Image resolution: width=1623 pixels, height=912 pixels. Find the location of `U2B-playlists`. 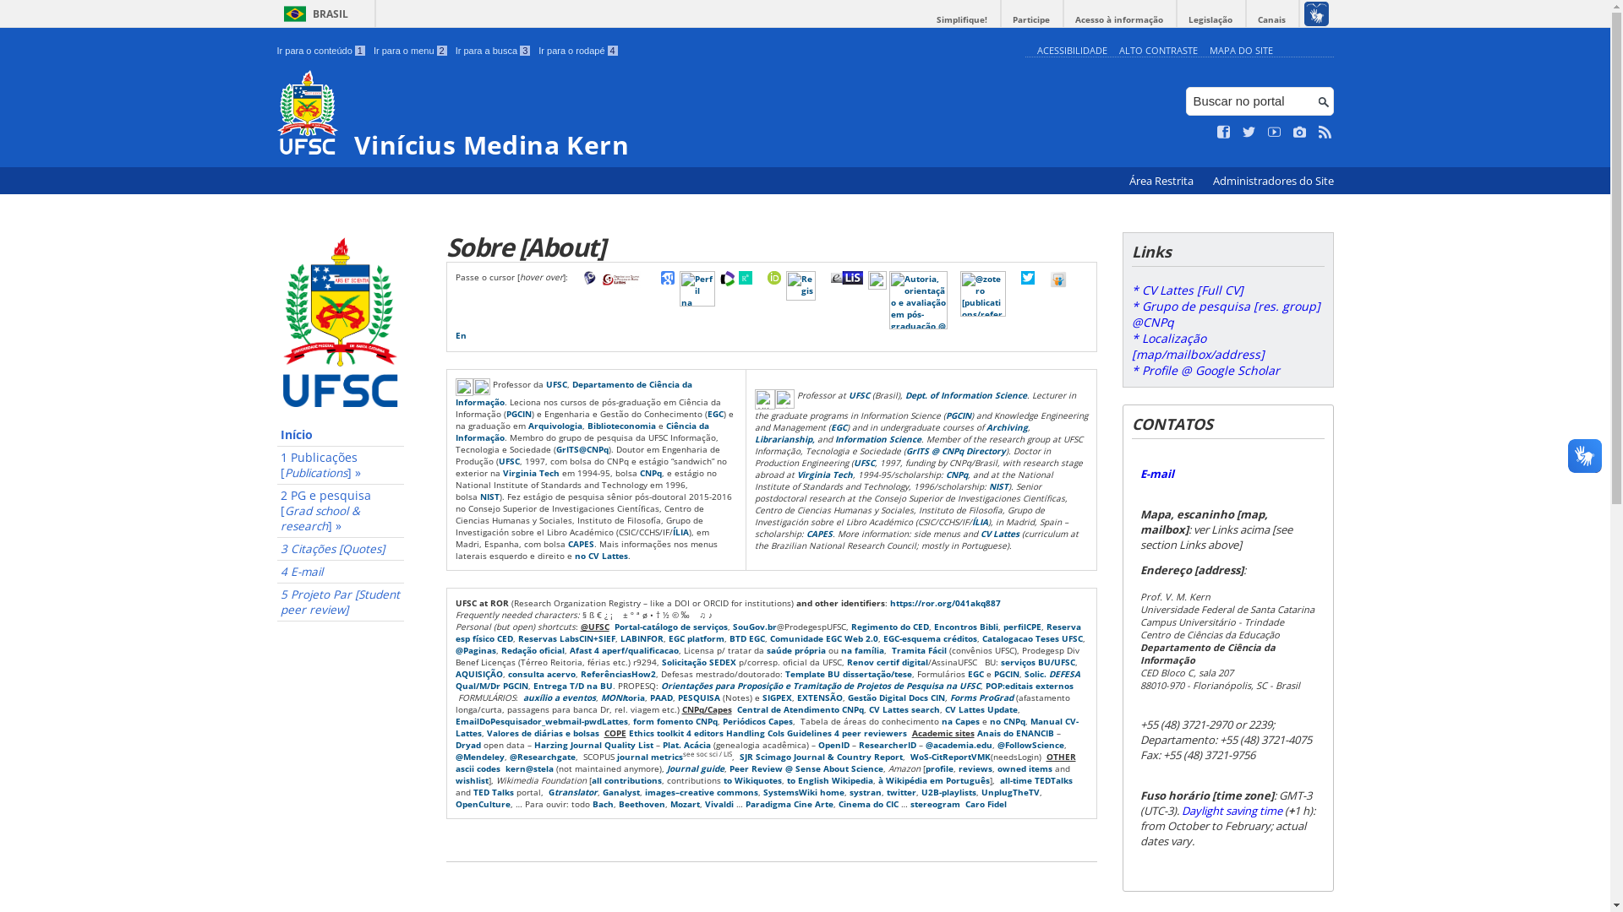

U2B-playlists is located at coordinates (948, 792).